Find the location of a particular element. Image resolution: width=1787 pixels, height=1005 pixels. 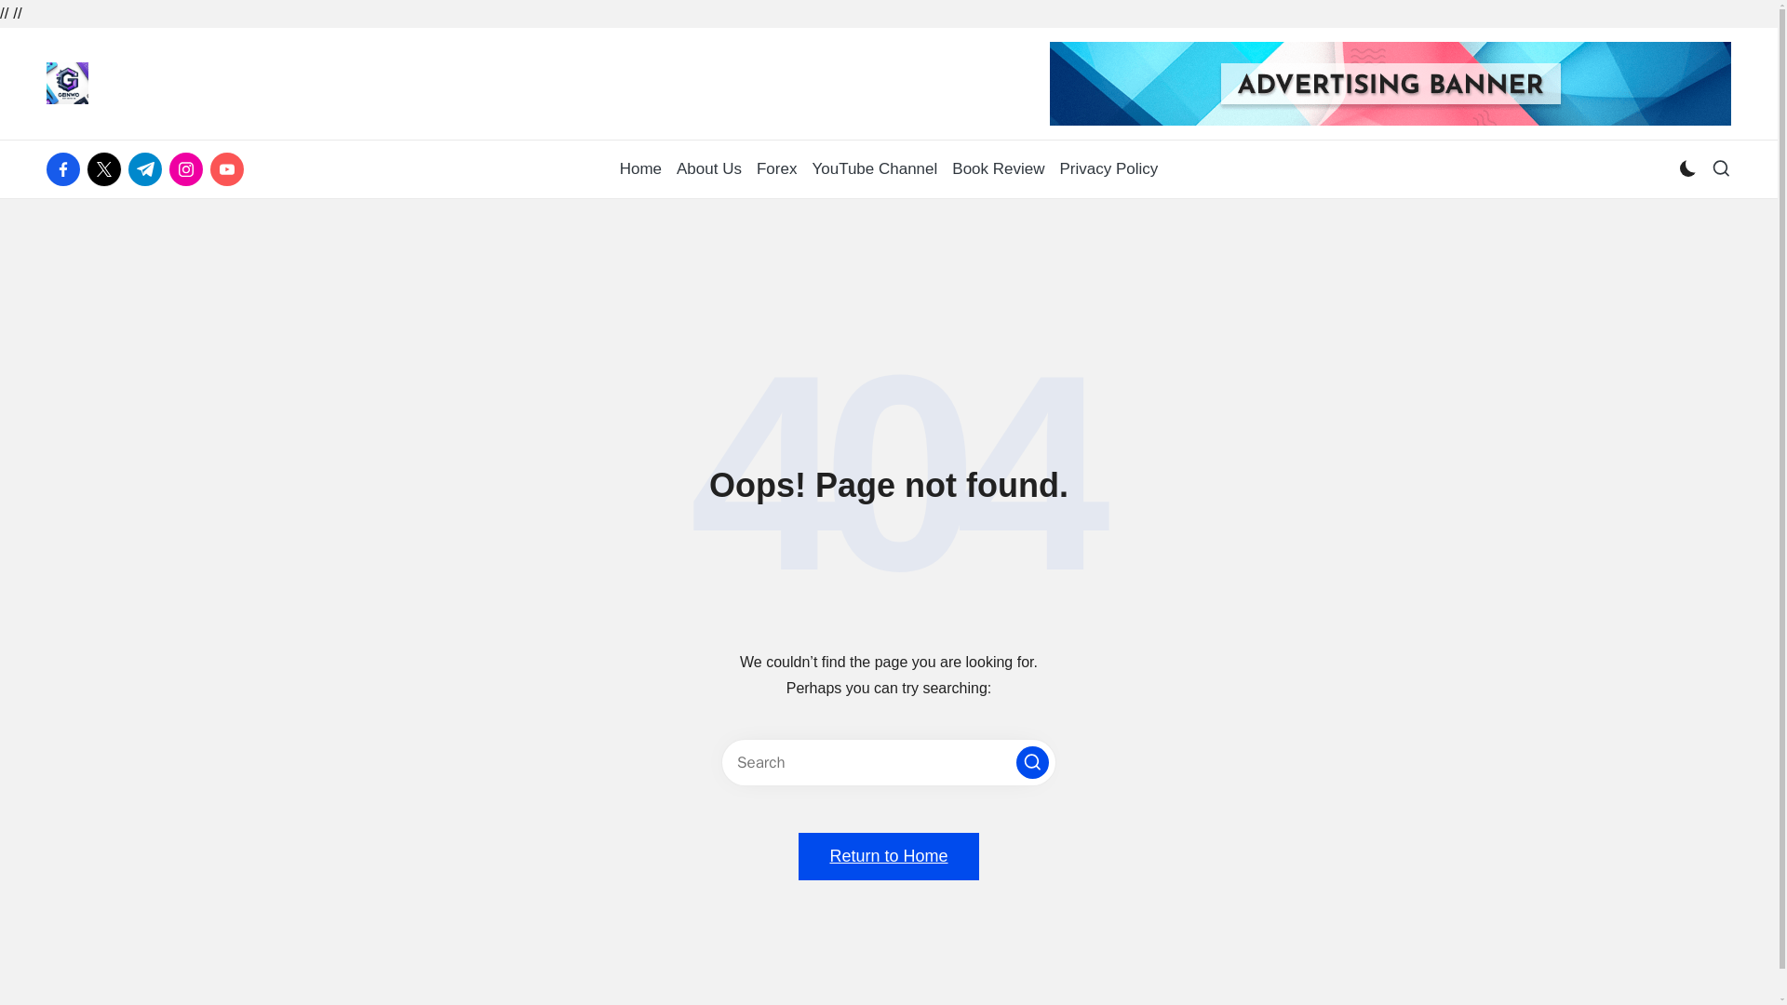

t.me is located at coordinates (149, 169).